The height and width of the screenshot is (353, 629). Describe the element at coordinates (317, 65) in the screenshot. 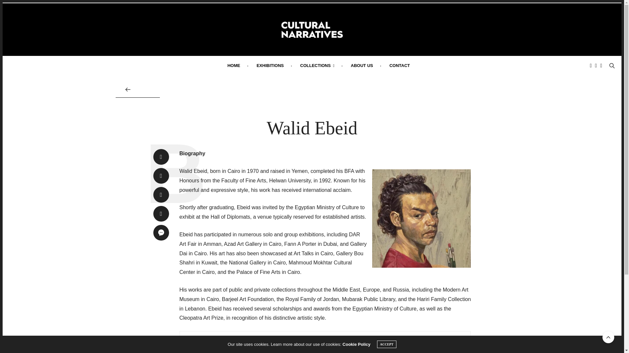

I see `COLLECTIONS` at that location.